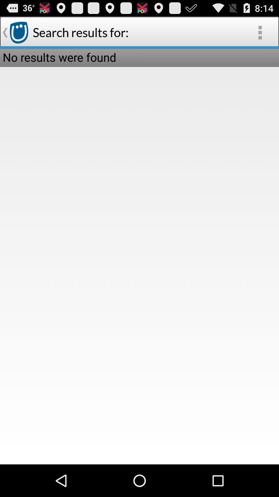 This screenshot has width=279, height=497. Describe the element at coordinates (260, 33) in the screenshot. I see `choose item above the no results were item` at that location.